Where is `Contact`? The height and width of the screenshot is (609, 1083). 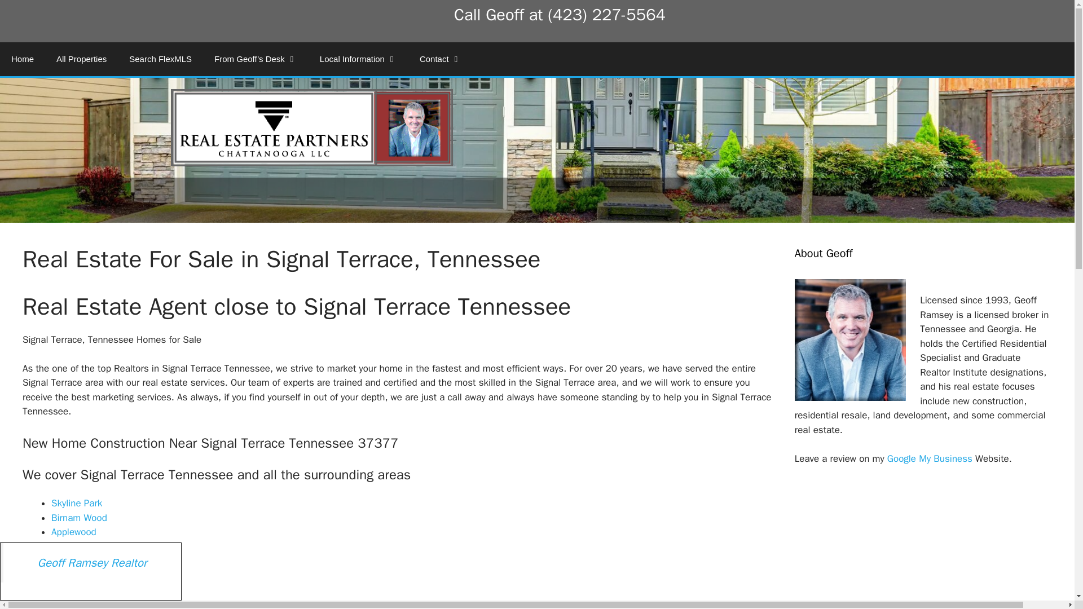 Contact is located at coordinates (440, 59).